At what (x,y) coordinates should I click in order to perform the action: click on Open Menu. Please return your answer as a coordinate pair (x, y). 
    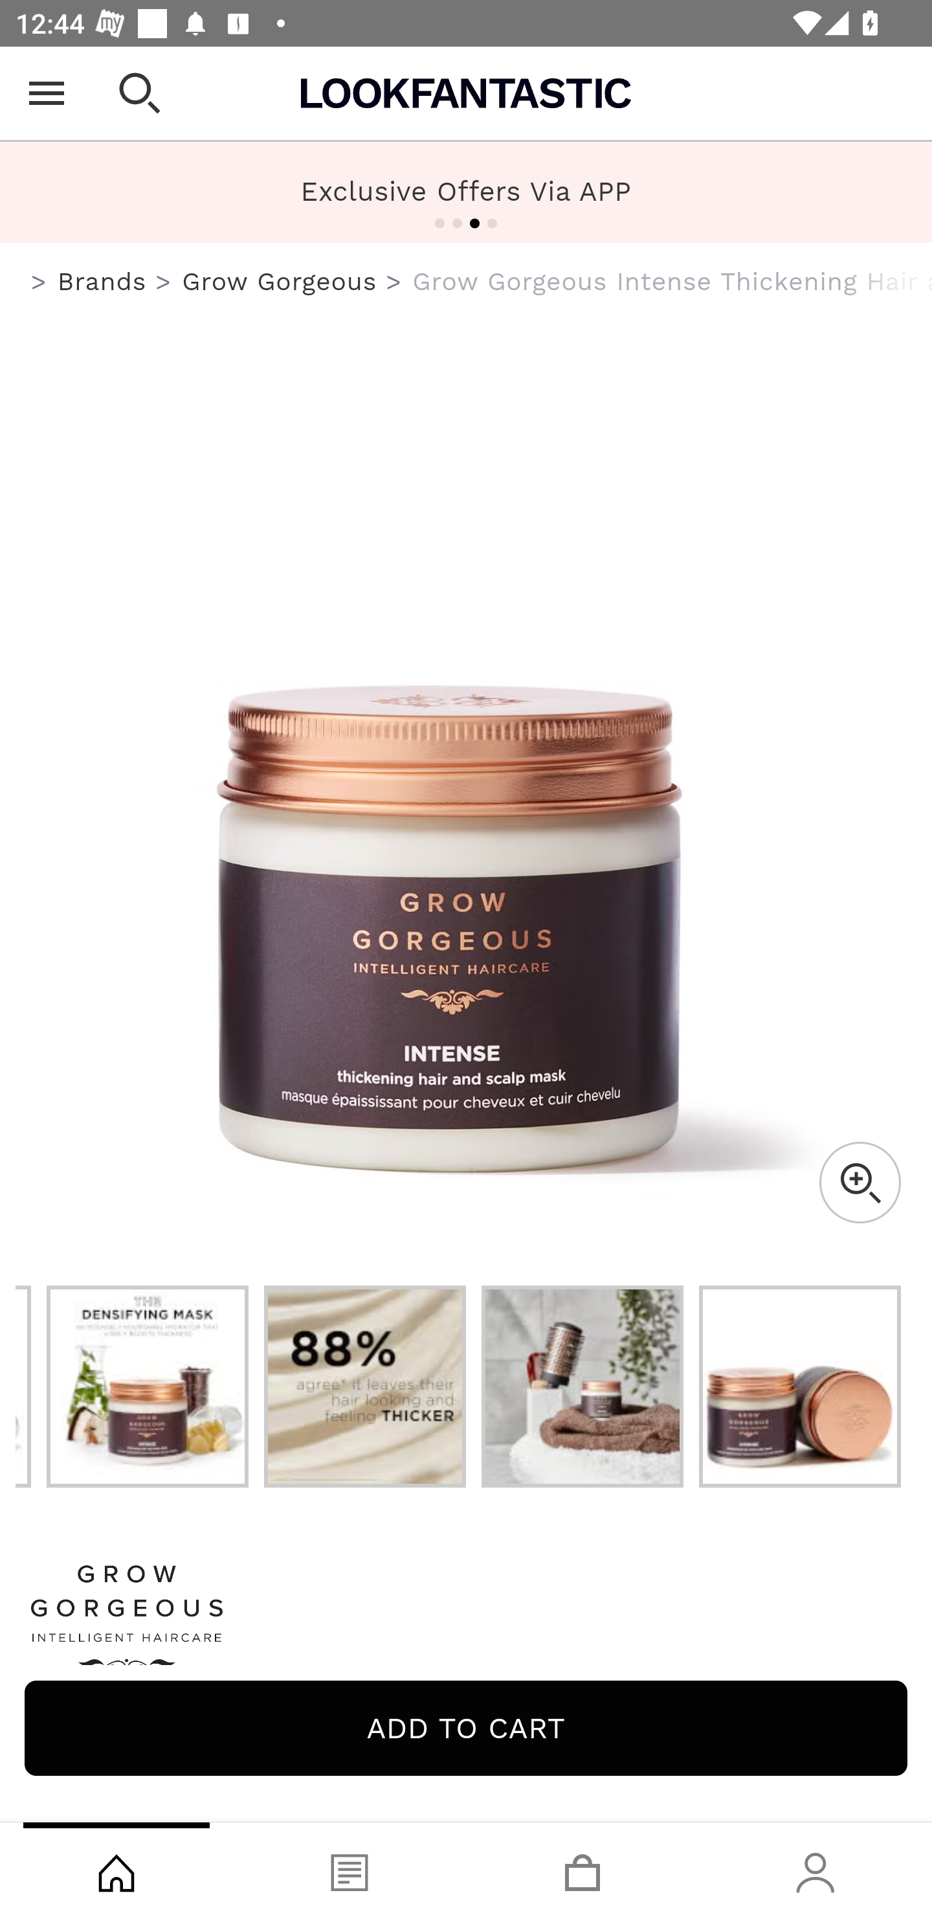
    Looking at the image, I should click on (47, 93).